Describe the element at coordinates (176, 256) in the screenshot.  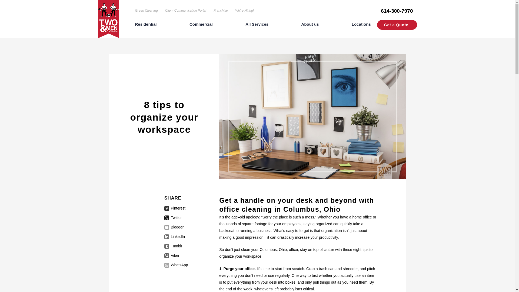
I see `Viber` at that location.